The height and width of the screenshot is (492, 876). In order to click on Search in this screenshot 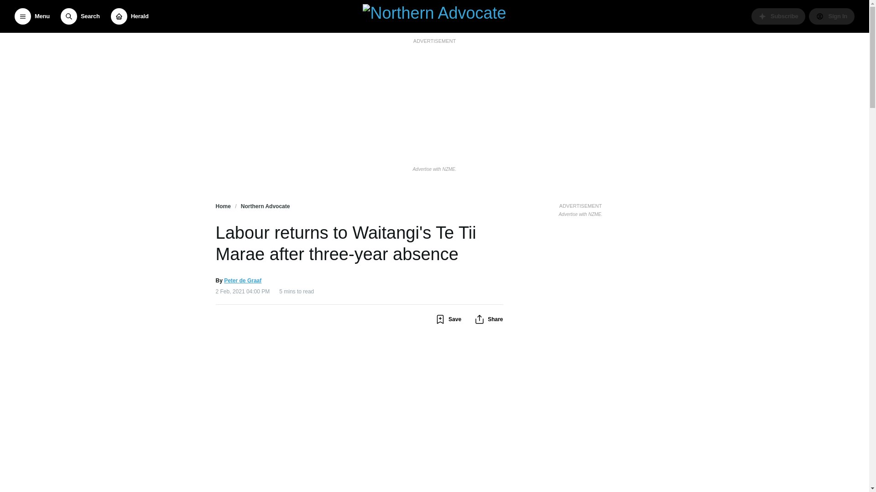, I will do `click(80, 16)`.